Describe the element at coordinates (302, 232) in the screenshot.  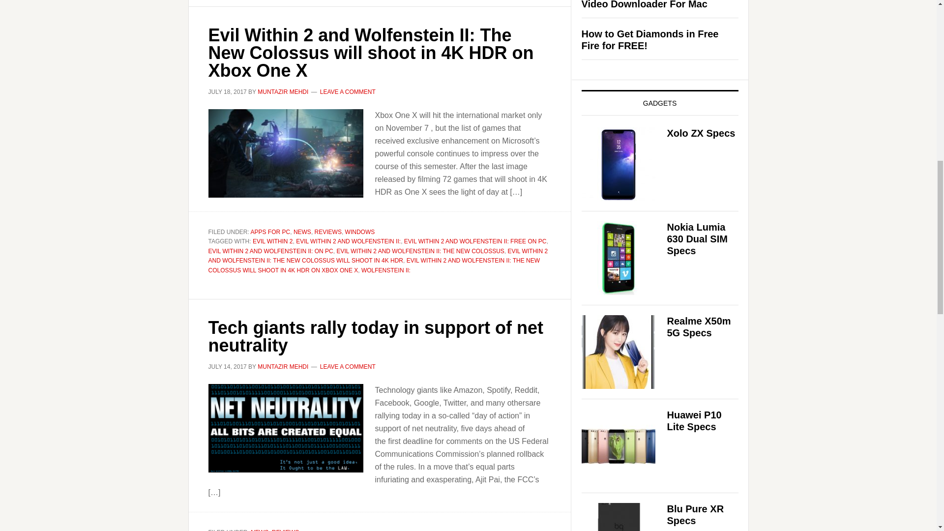
I see `NEWS` at that location.